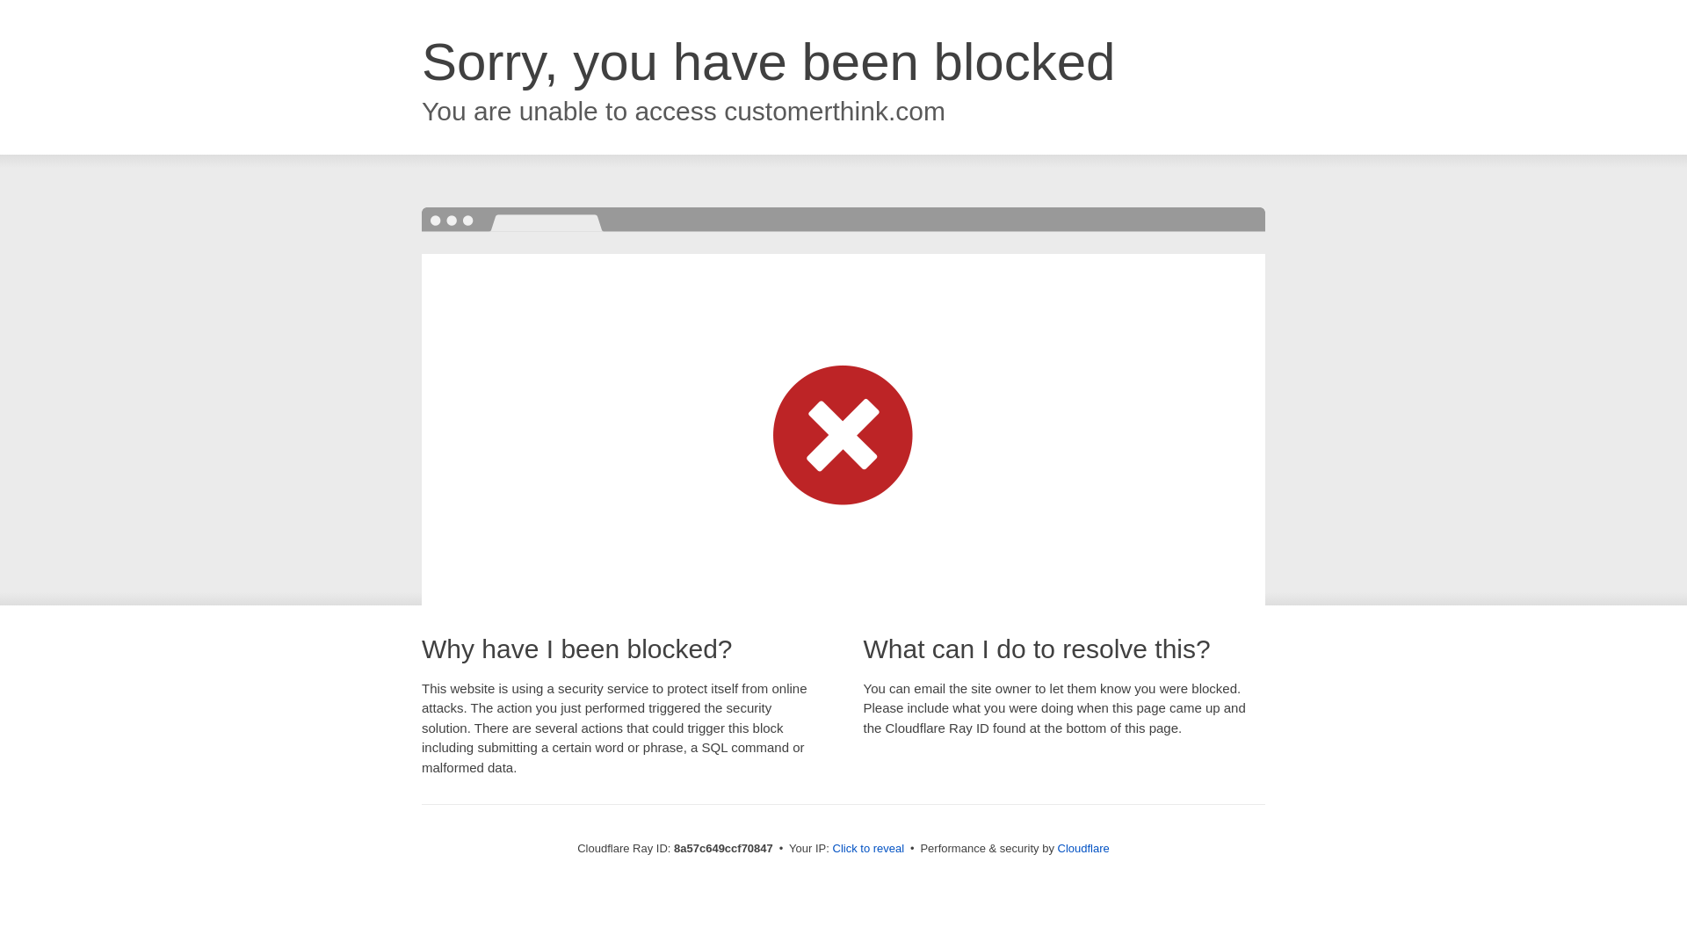  What do you see at coordinates (868, 849) in the screenshot?
I see `Click to reveal` at bounding box center [868, 849].